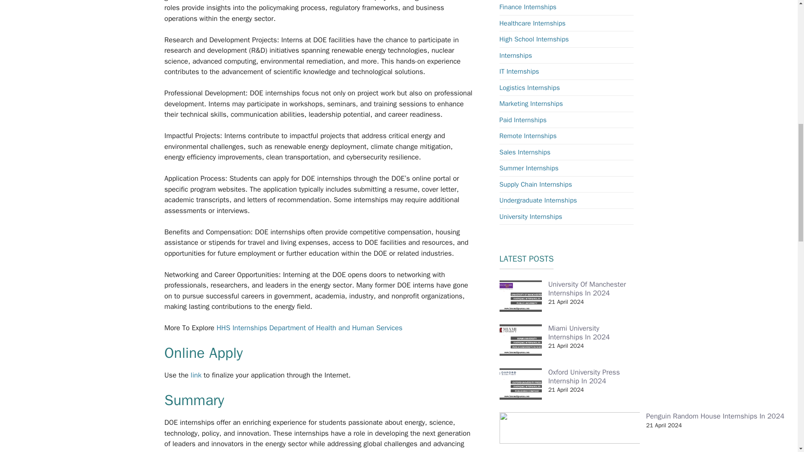 The image size is (804, 452). Describe the element at coordinates (524, 152) in the screenshot. I see `Sales Internships` at that location.